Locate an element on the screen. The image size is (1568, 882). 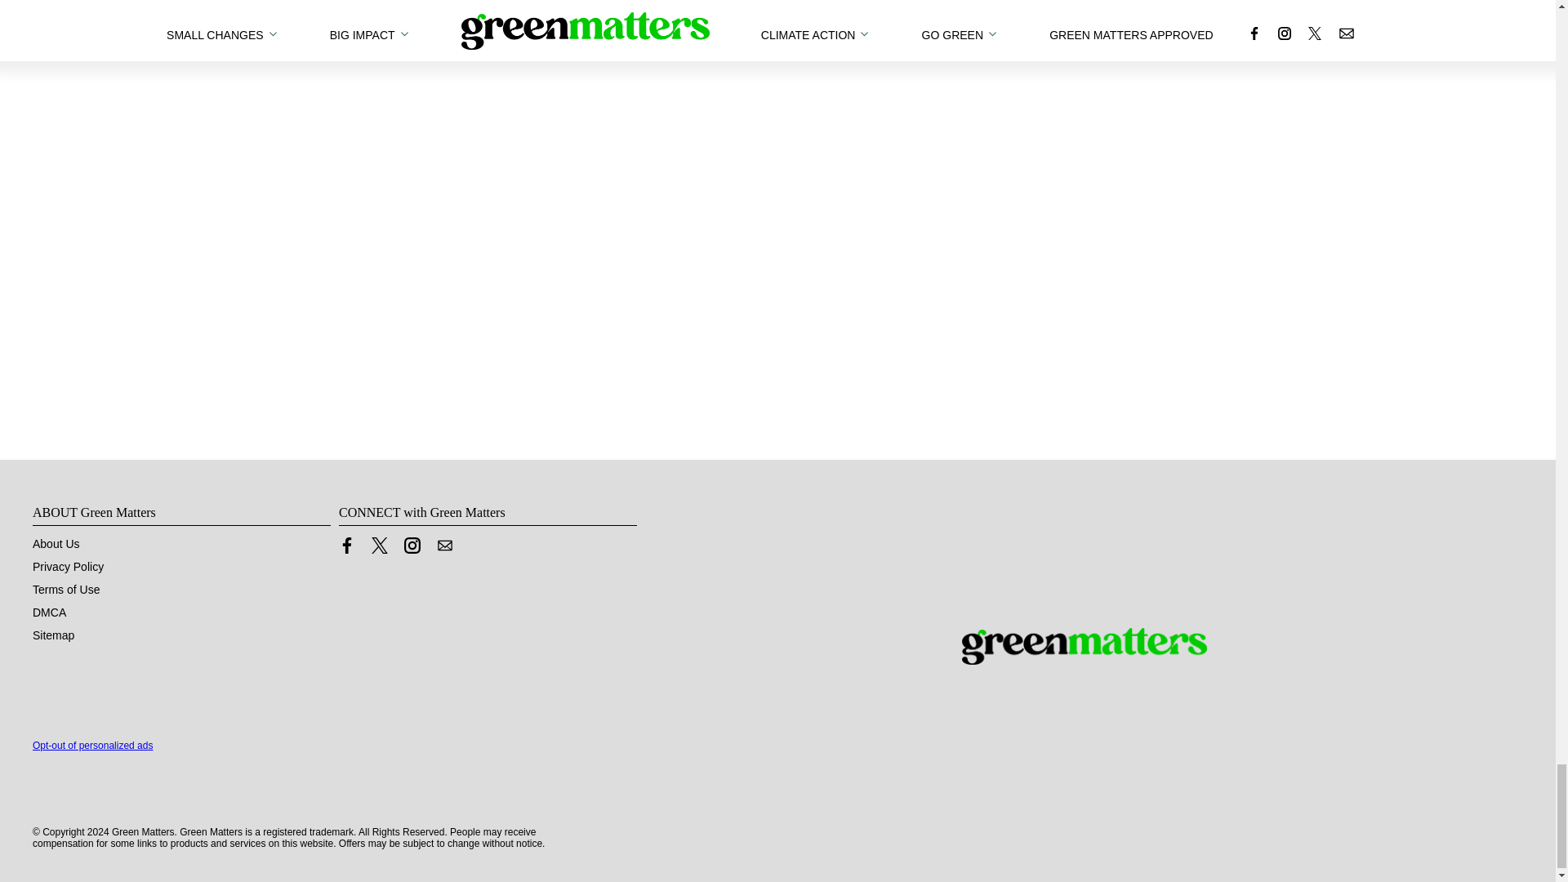
Terms of Use is located at coordinates (66, 590).